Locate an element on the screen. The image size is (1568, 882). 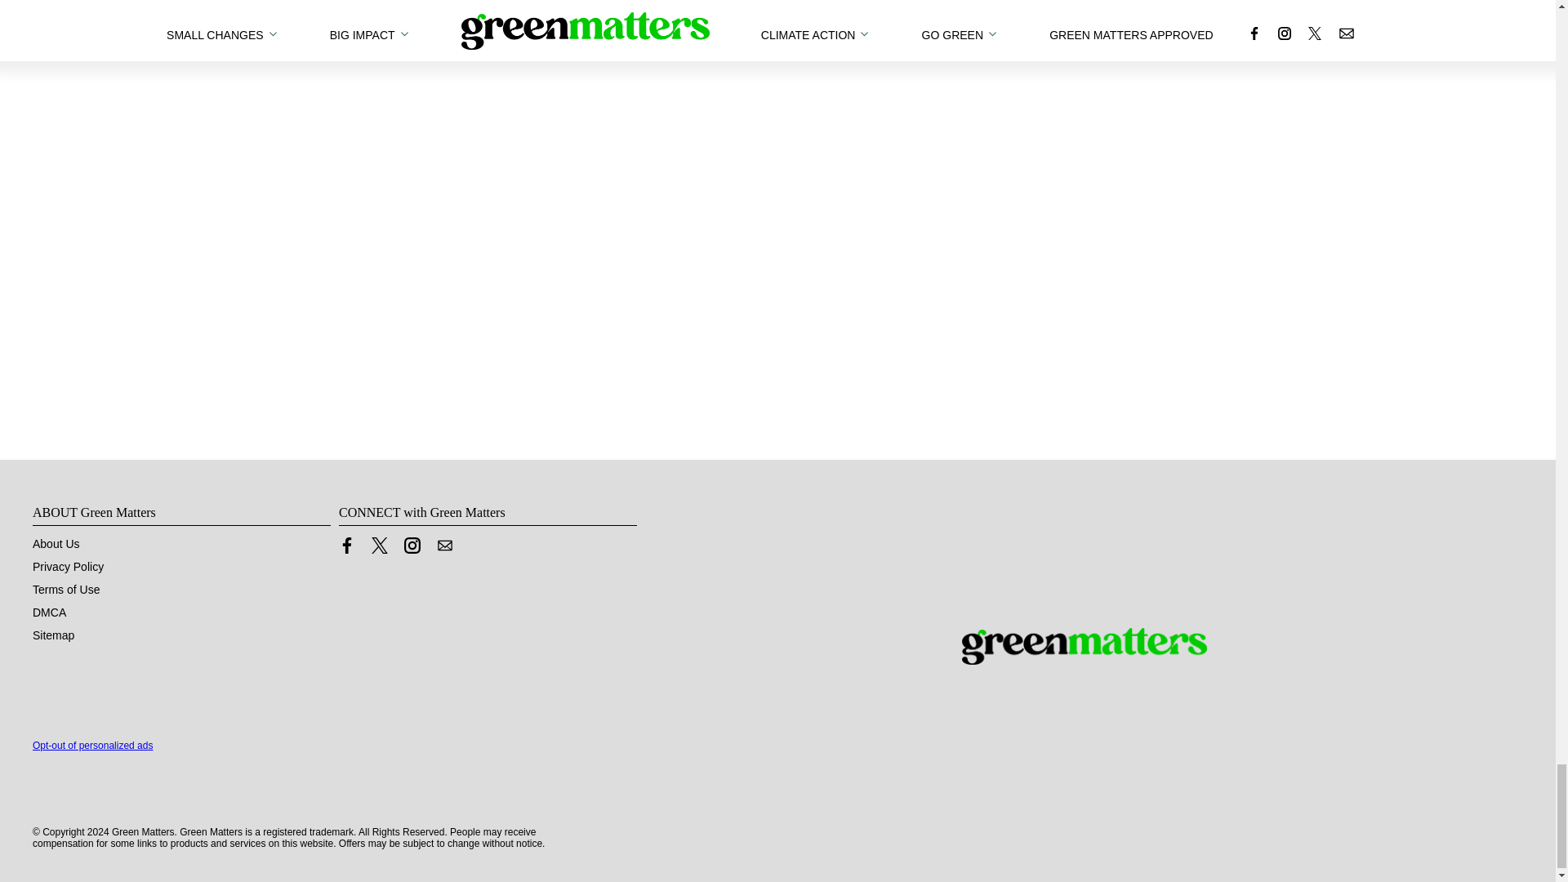
Terms of Use is located at coordinates (66, 590).